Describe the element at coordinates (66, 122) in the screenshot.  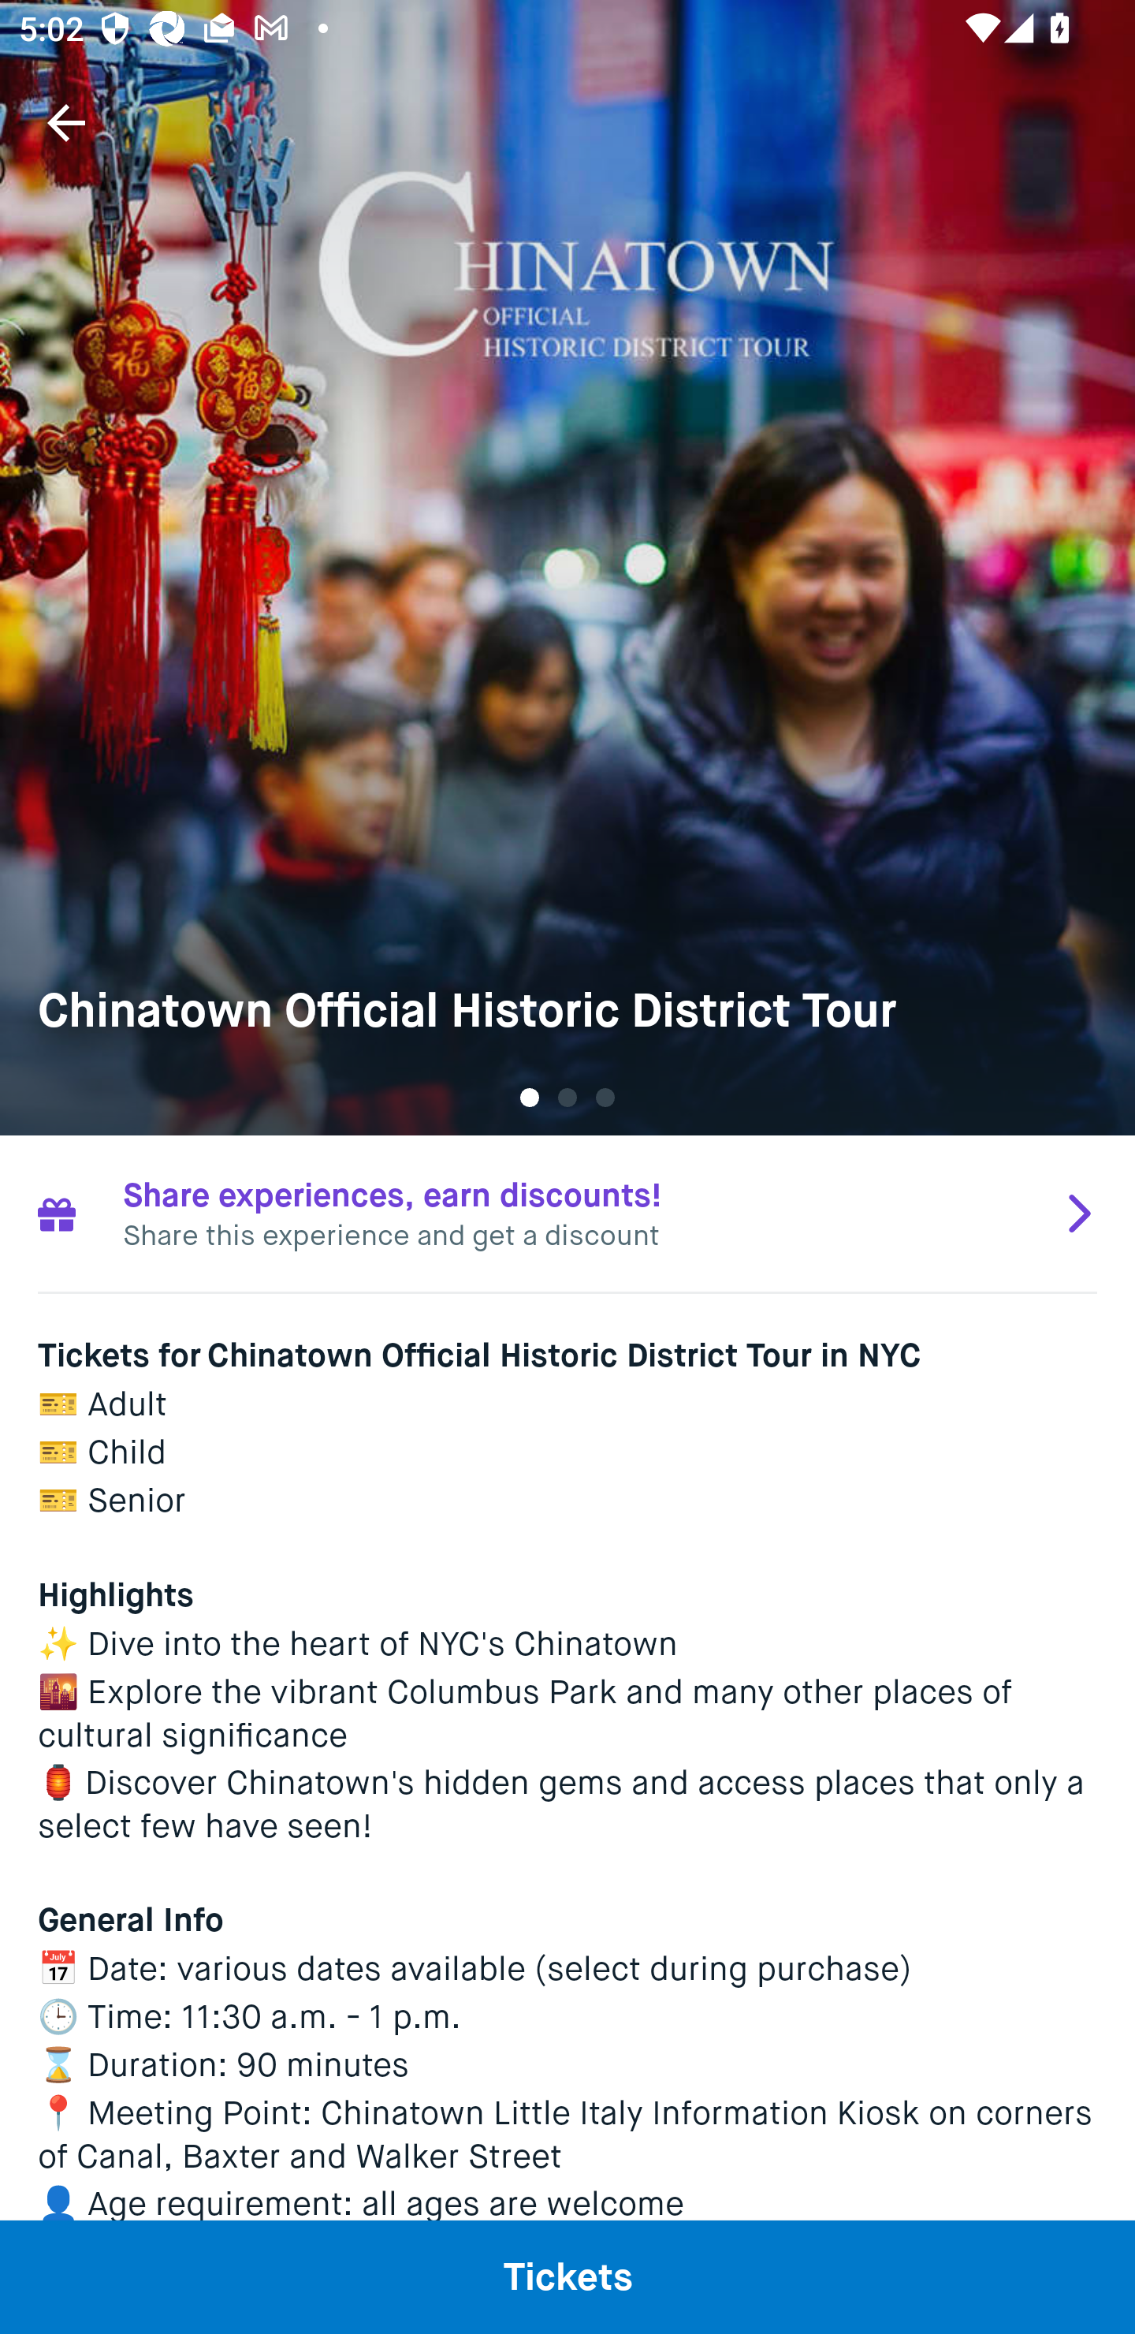
I see `Navigate up` at that location.